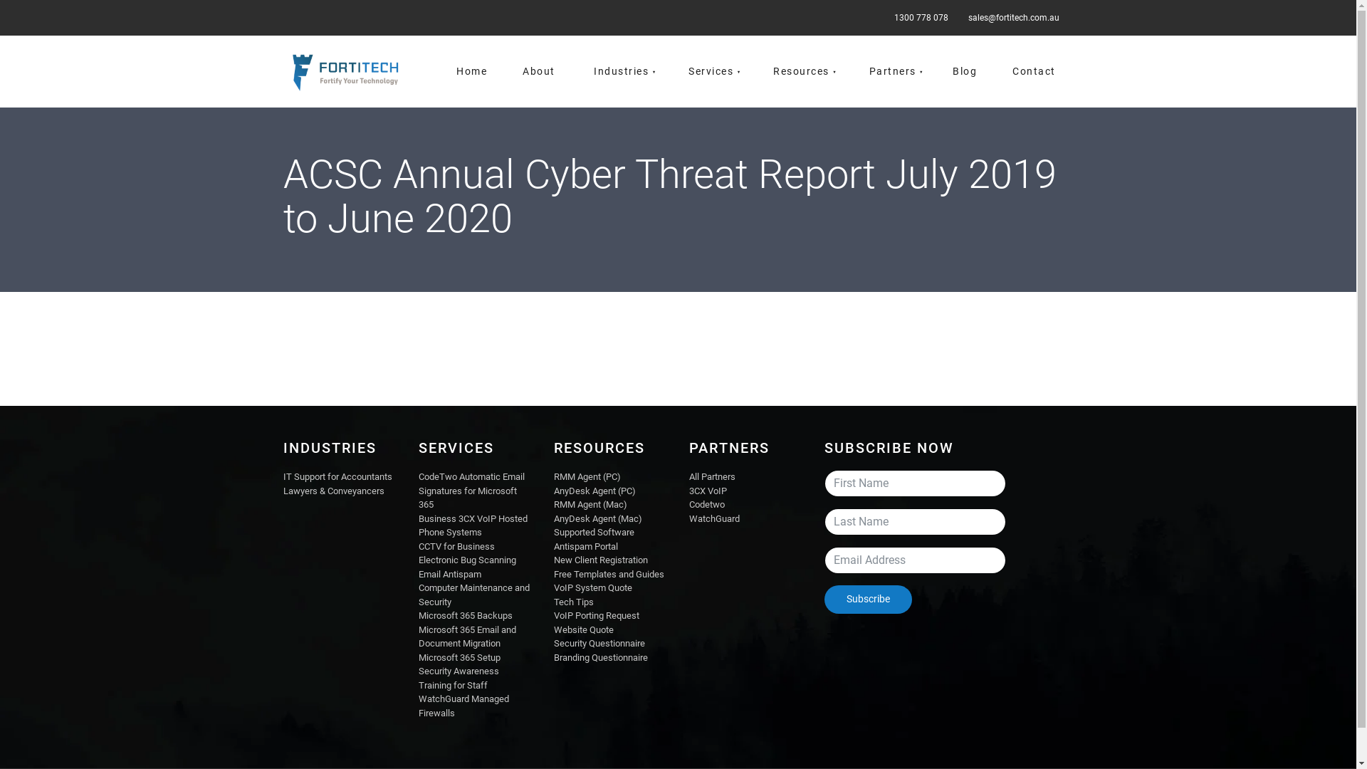  I want to click on RMM Agent (Mac), so click(591, 504).